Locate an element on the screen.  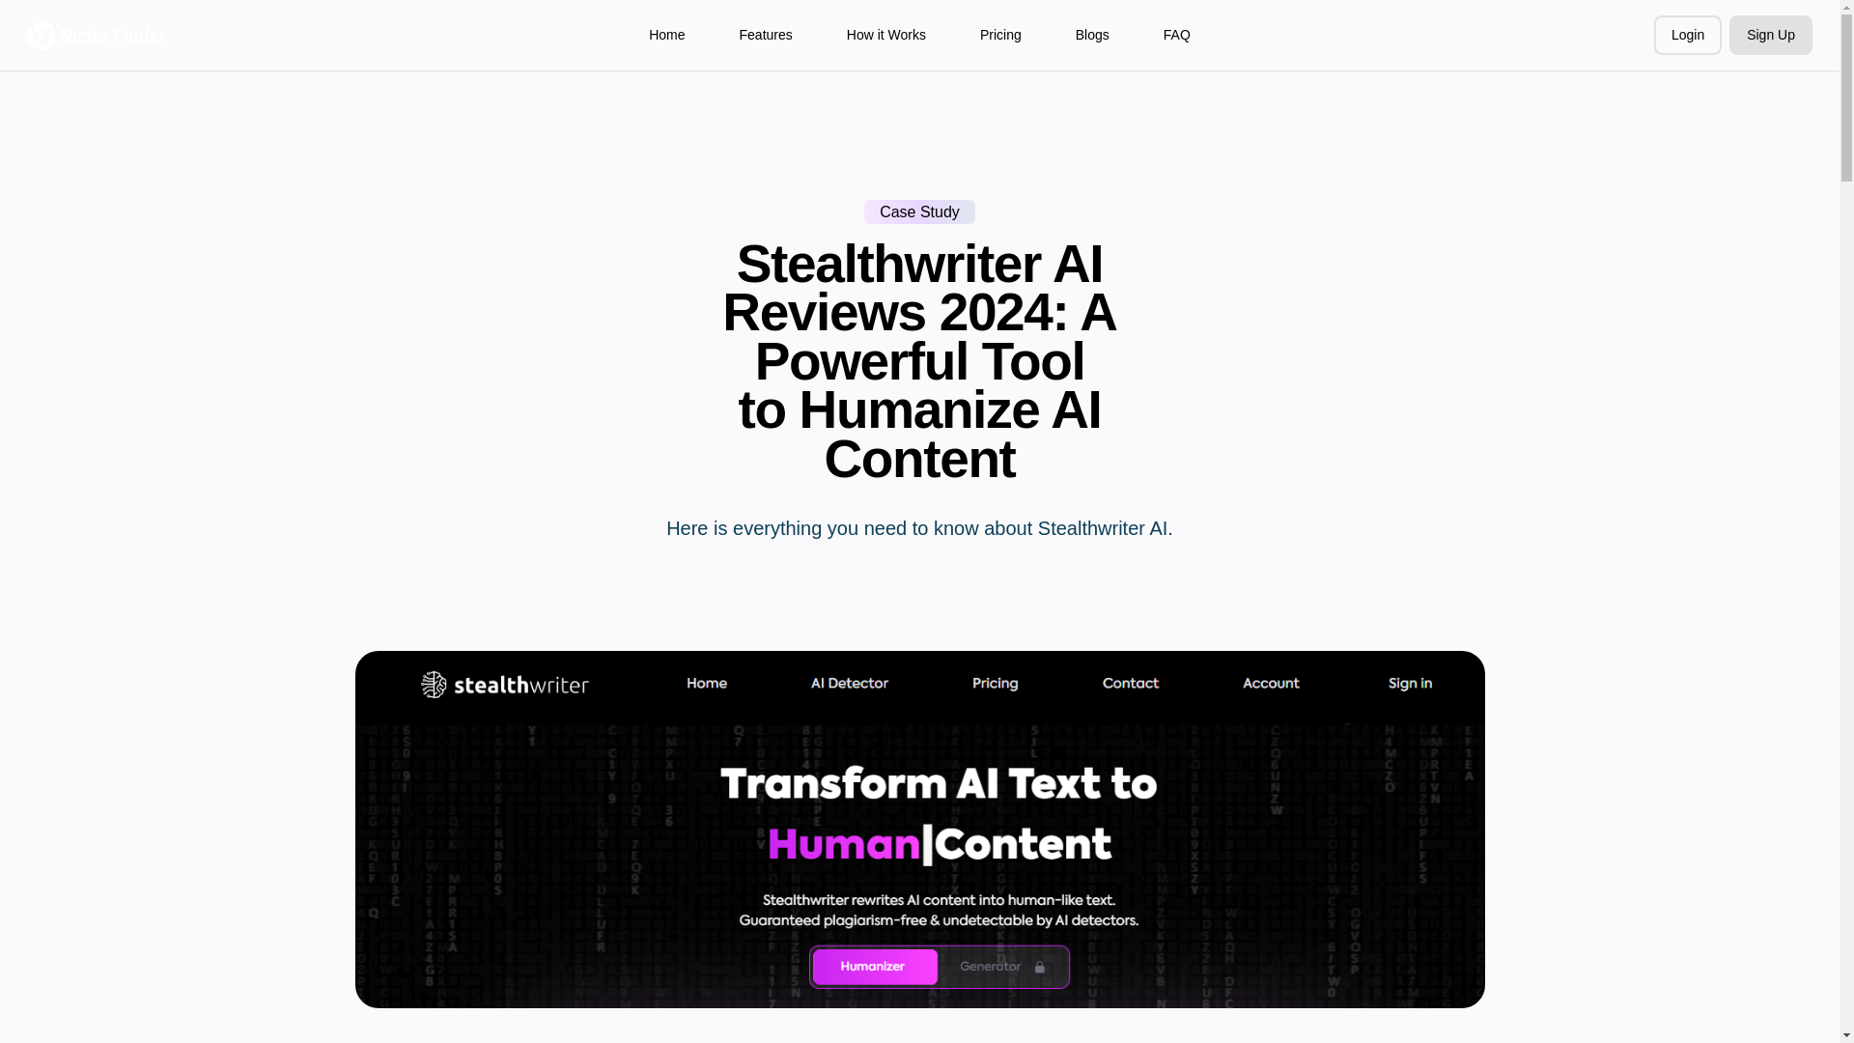
FAQ is located at coordinates (1176, 35).